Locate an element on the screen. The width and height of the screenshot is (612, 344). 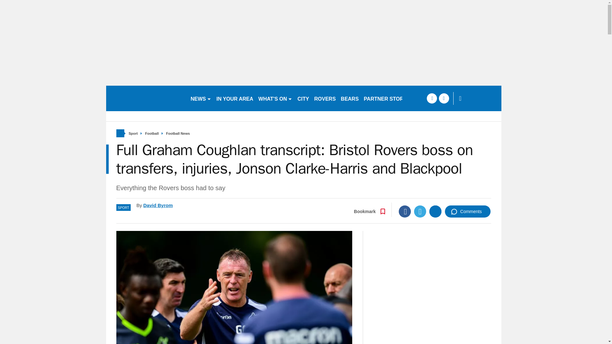
NEWS is located at coordinates (201, 98).